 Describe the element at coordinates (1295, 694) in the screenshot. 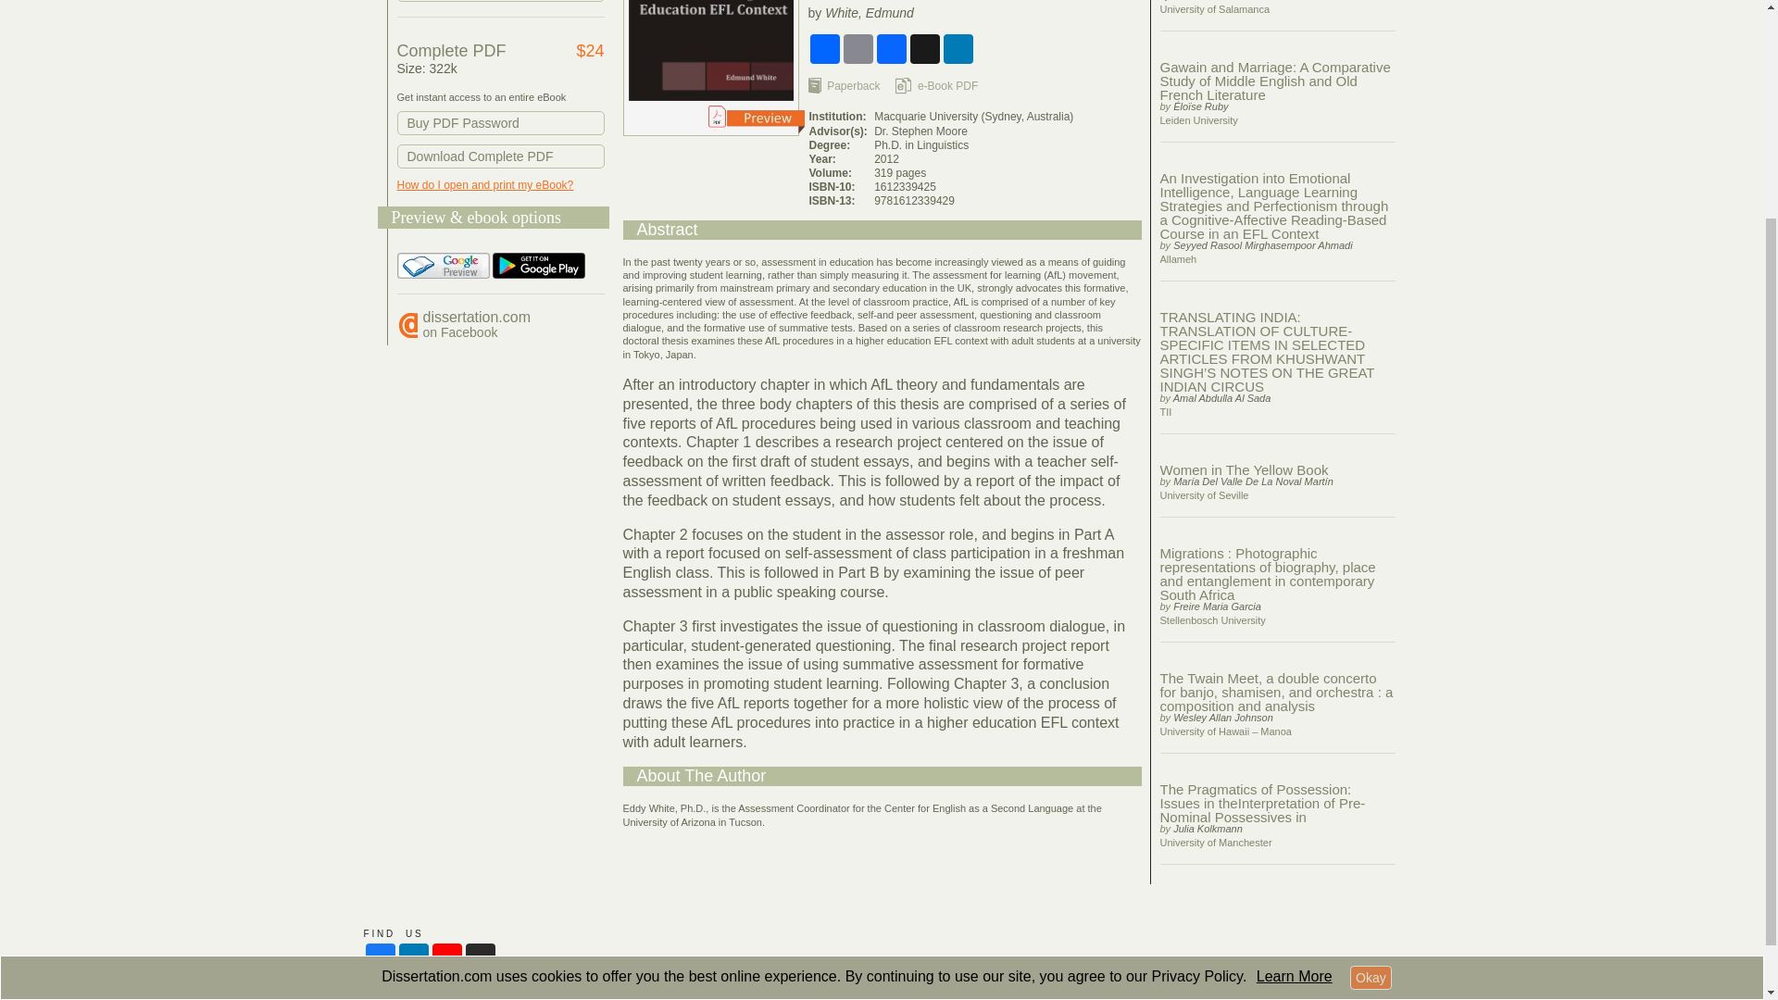

I see `How do I open and print my eBook?` at that location.